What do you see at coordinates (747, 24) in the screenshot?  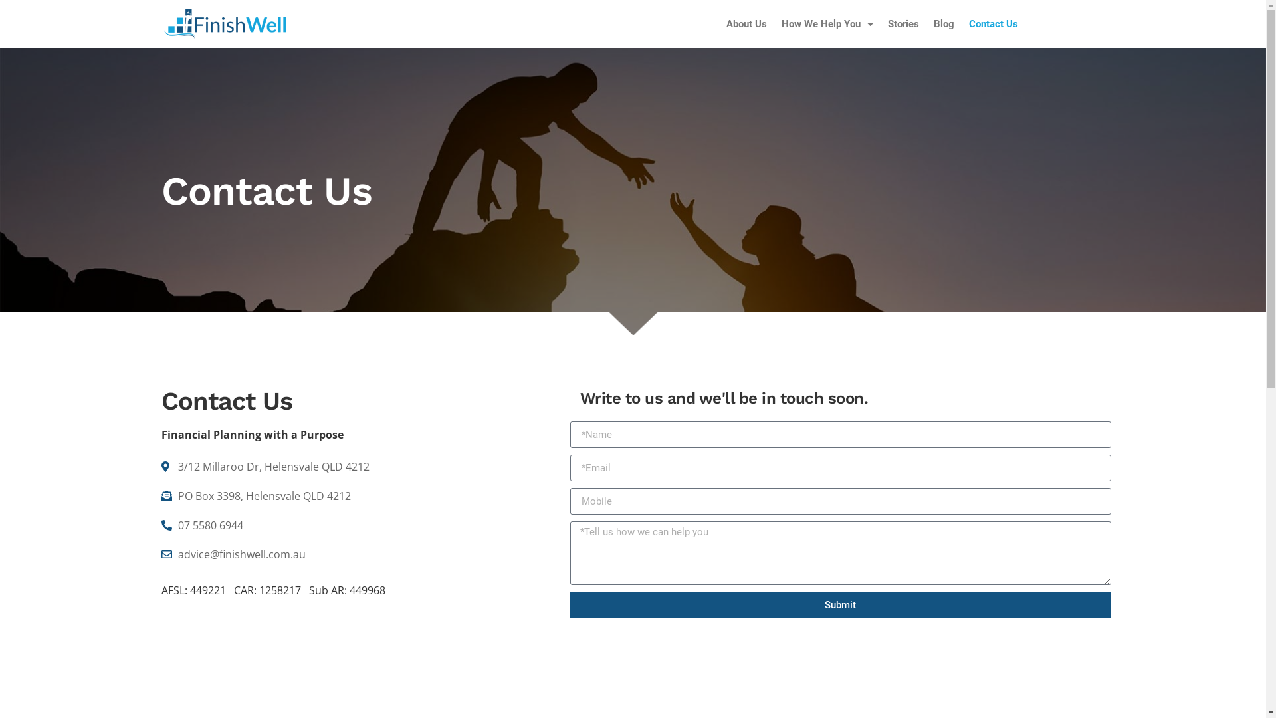 I see `About Us` at bounding box center [747, 24].